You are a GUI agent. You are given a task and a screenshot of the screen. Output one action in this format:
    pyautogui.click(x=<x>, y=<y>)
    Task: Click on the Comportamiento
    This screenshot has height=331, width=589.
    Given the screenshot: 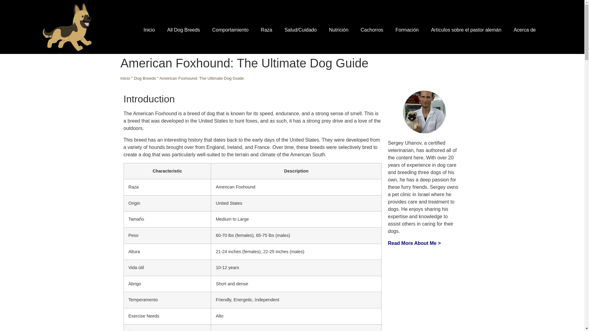 What is the action you would take?
    pyautogui.click(x=230, y=30)
    